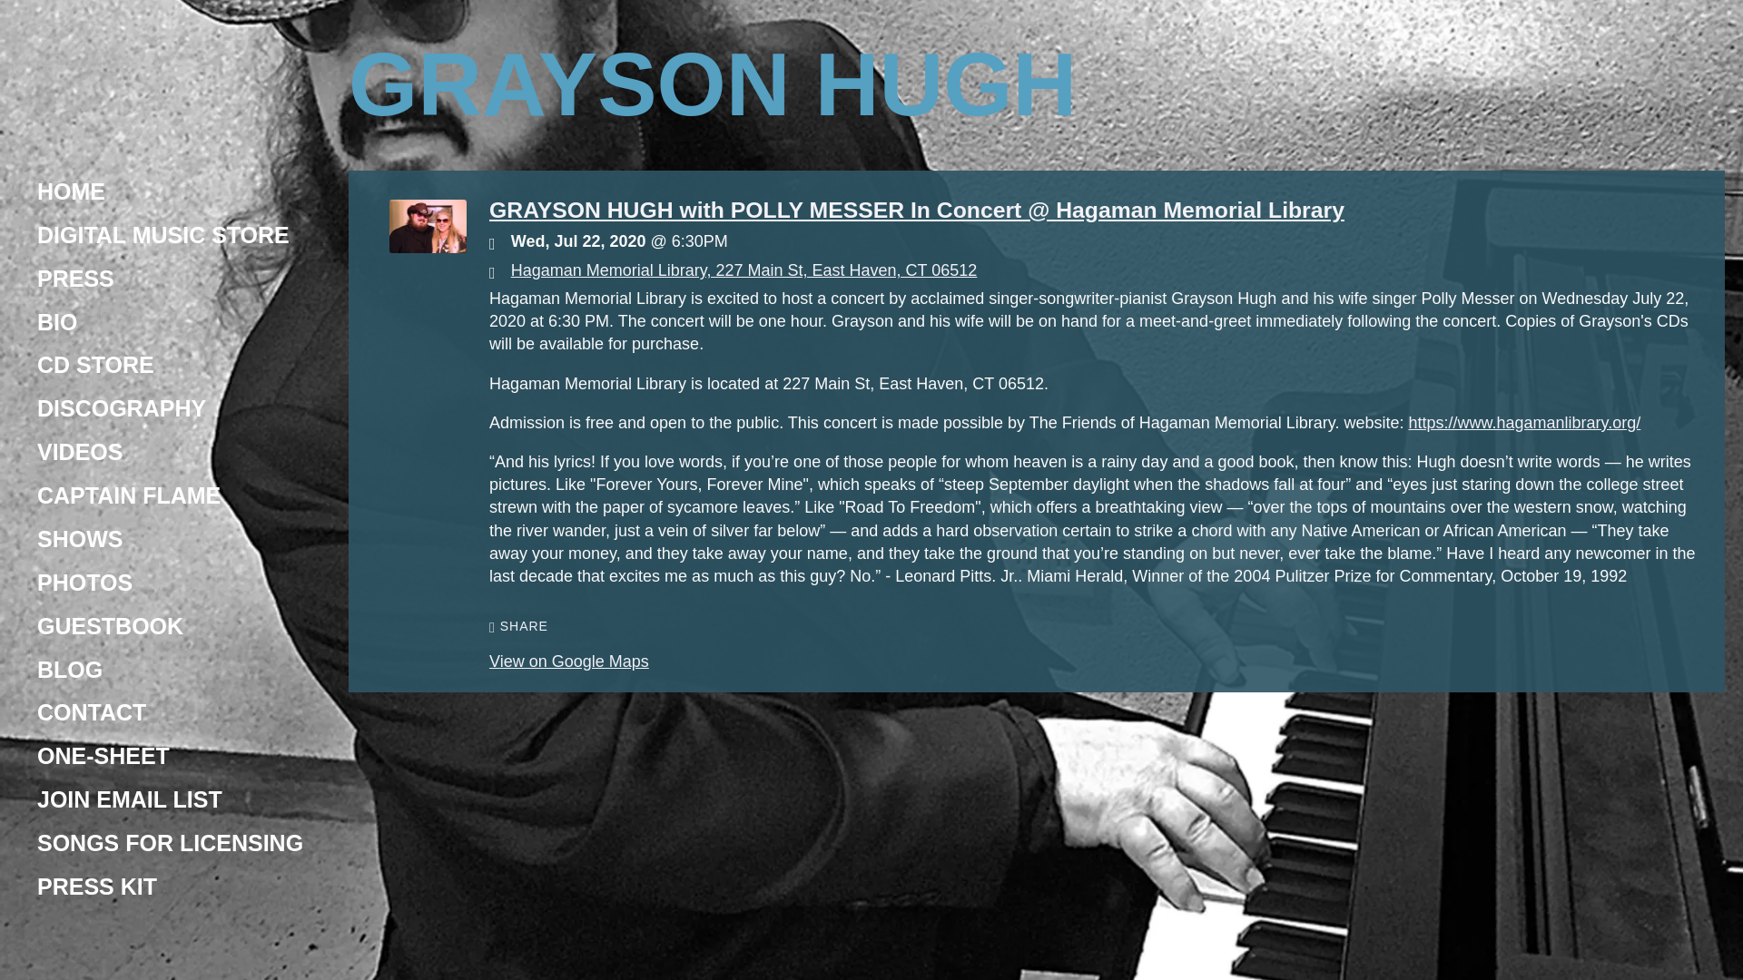 The height and width of the screenshot is (980, 1743). I want to click on PHOTOS, so click(84, 583).